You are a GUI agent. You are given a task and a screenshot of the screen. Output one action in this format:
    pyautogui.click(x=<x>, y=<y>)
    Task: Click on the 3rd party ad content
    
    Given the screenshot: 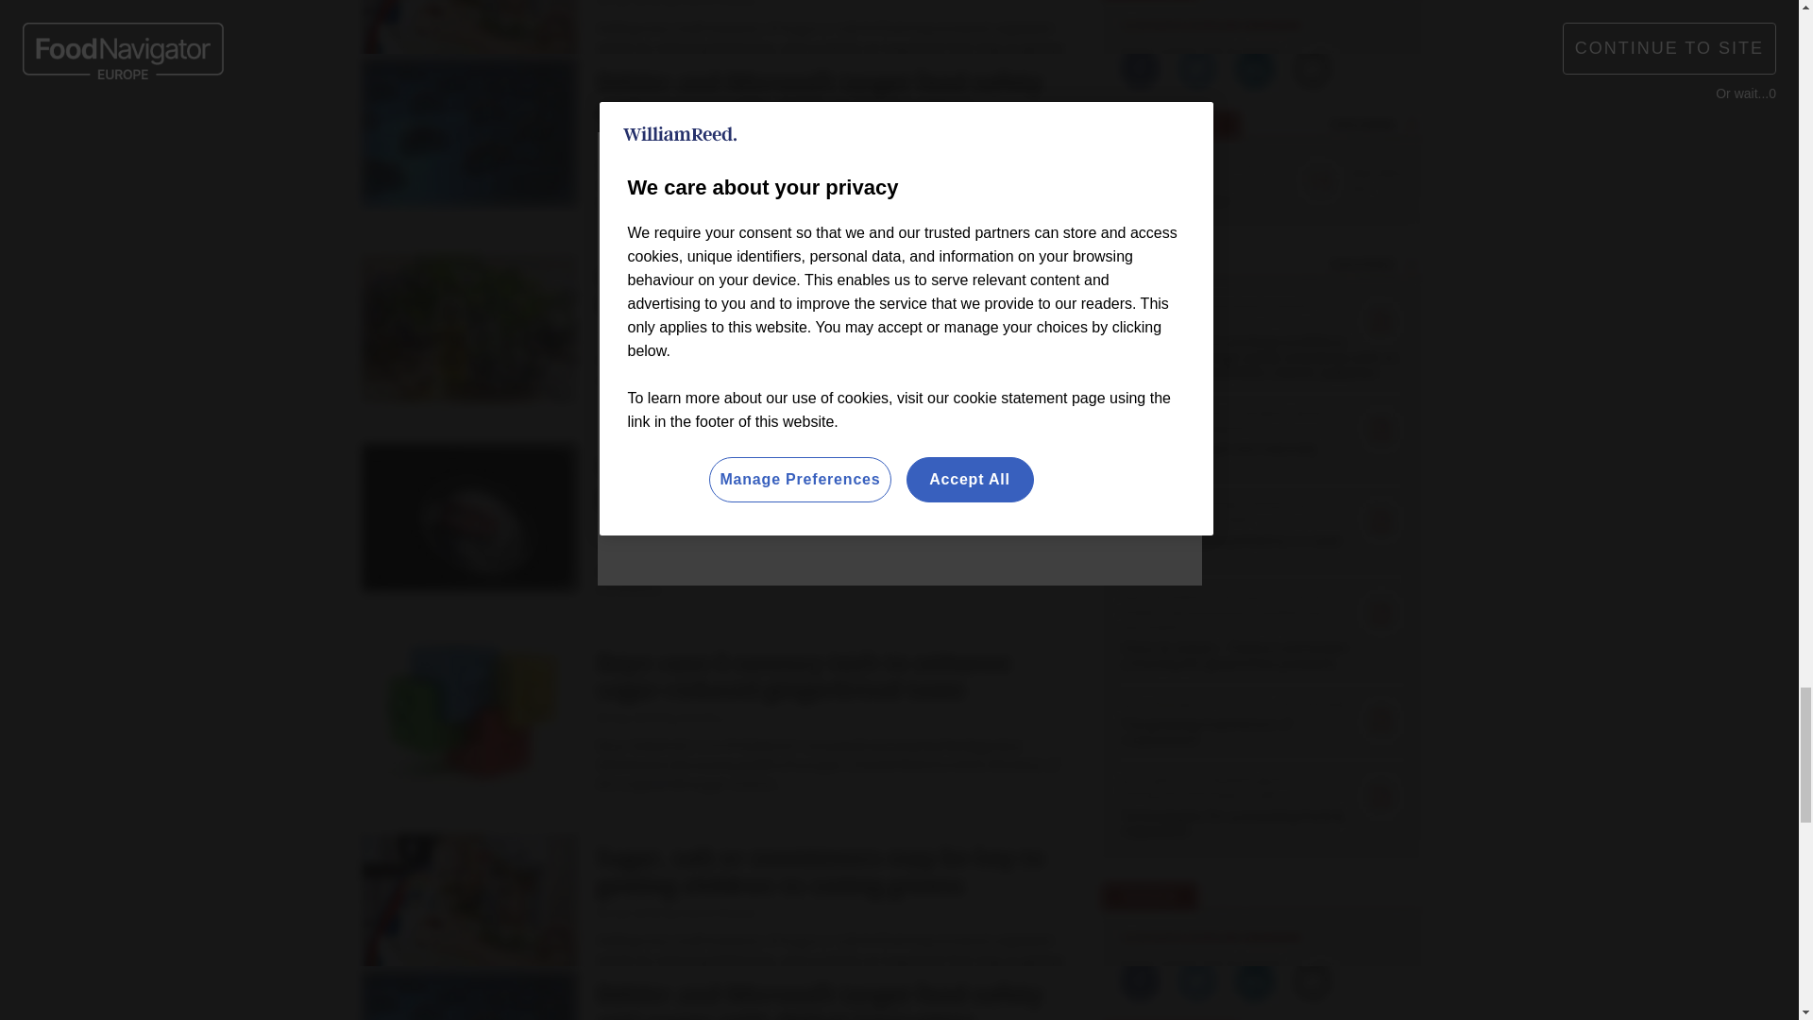 What is the action you would take?
    pyautogui.click(x=710, y=173)
    